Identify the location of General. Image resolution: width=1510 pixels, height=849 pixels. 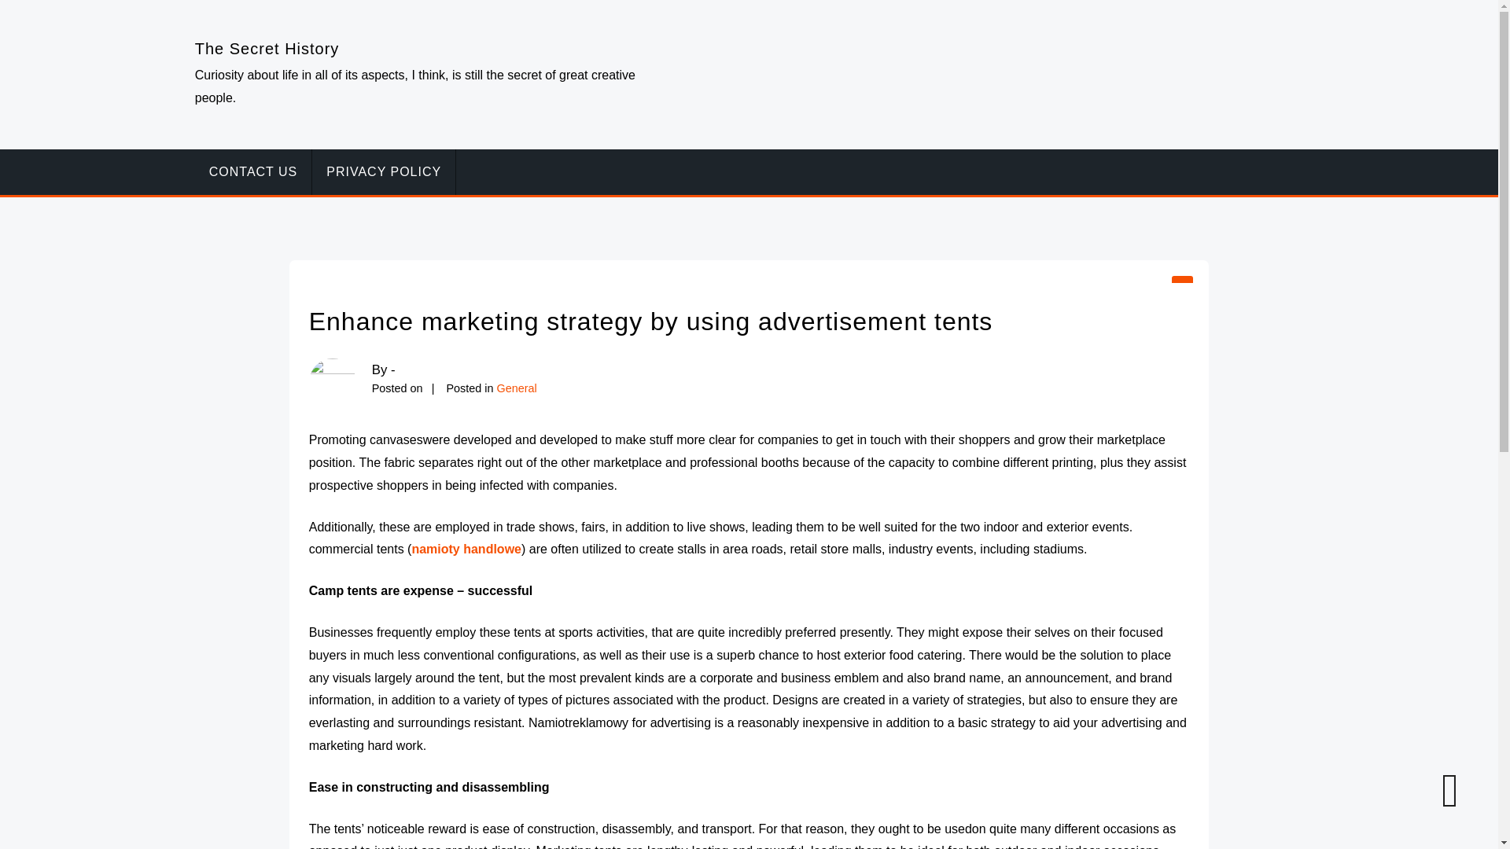
(517, 388).